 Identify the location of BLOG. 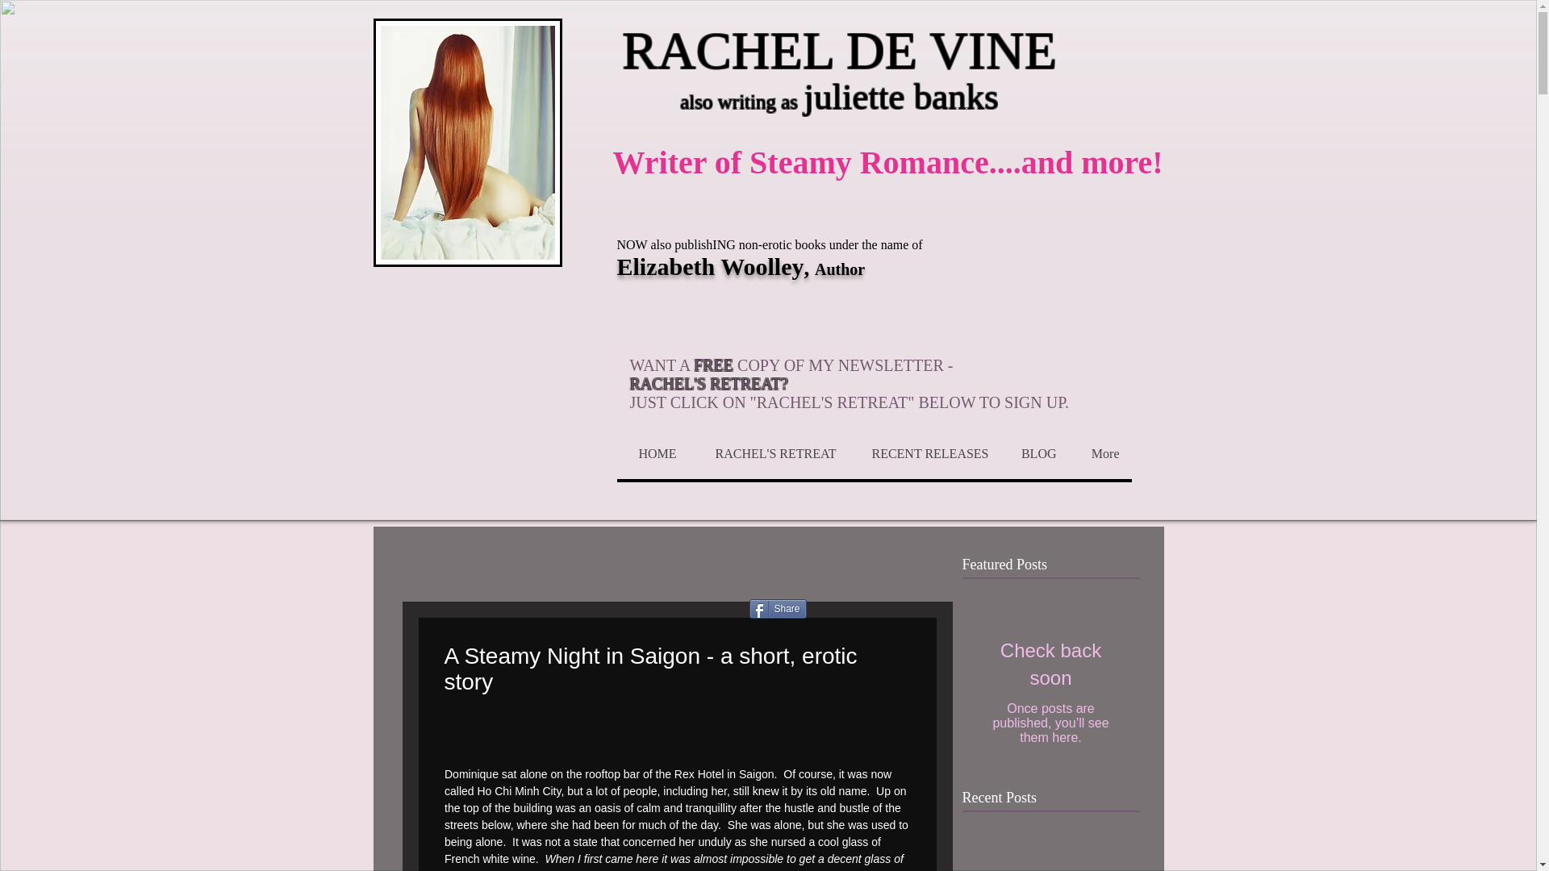
(1034, 453).